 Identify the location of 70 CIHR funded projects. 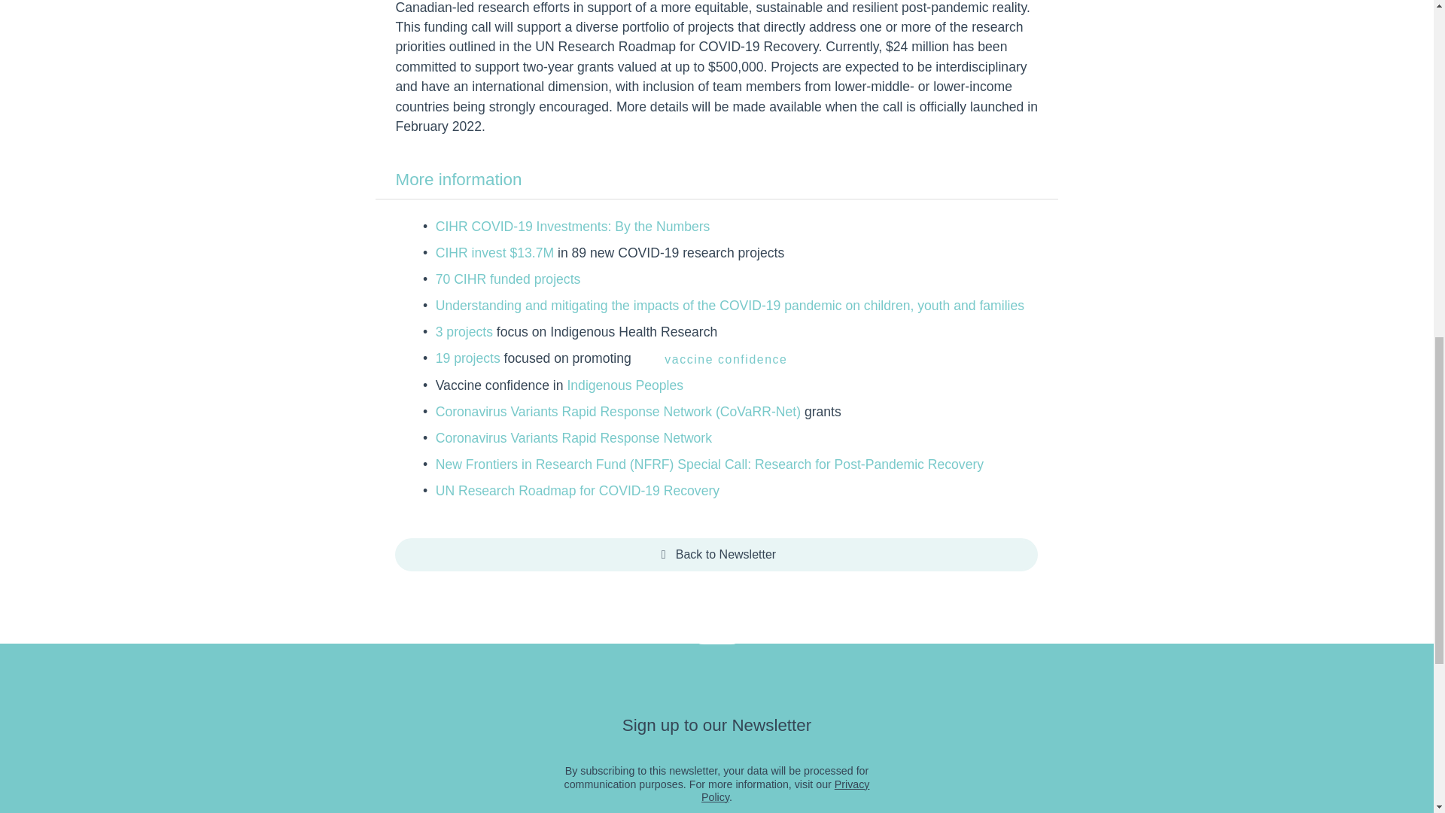
(508, 279).